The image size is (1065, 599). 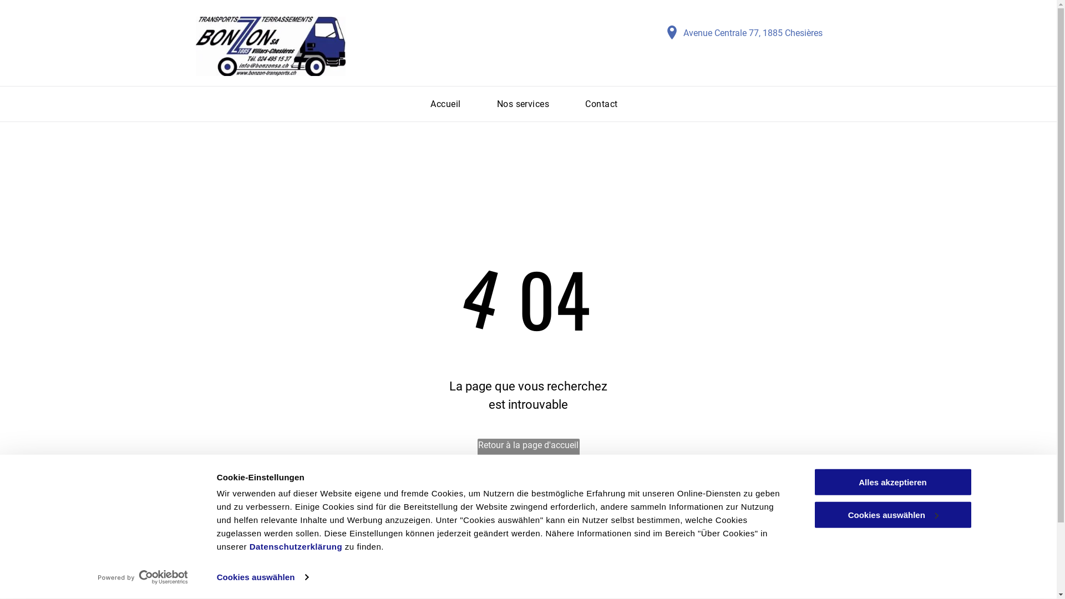 I want to click on Accueil, so click(x=445, y=104).